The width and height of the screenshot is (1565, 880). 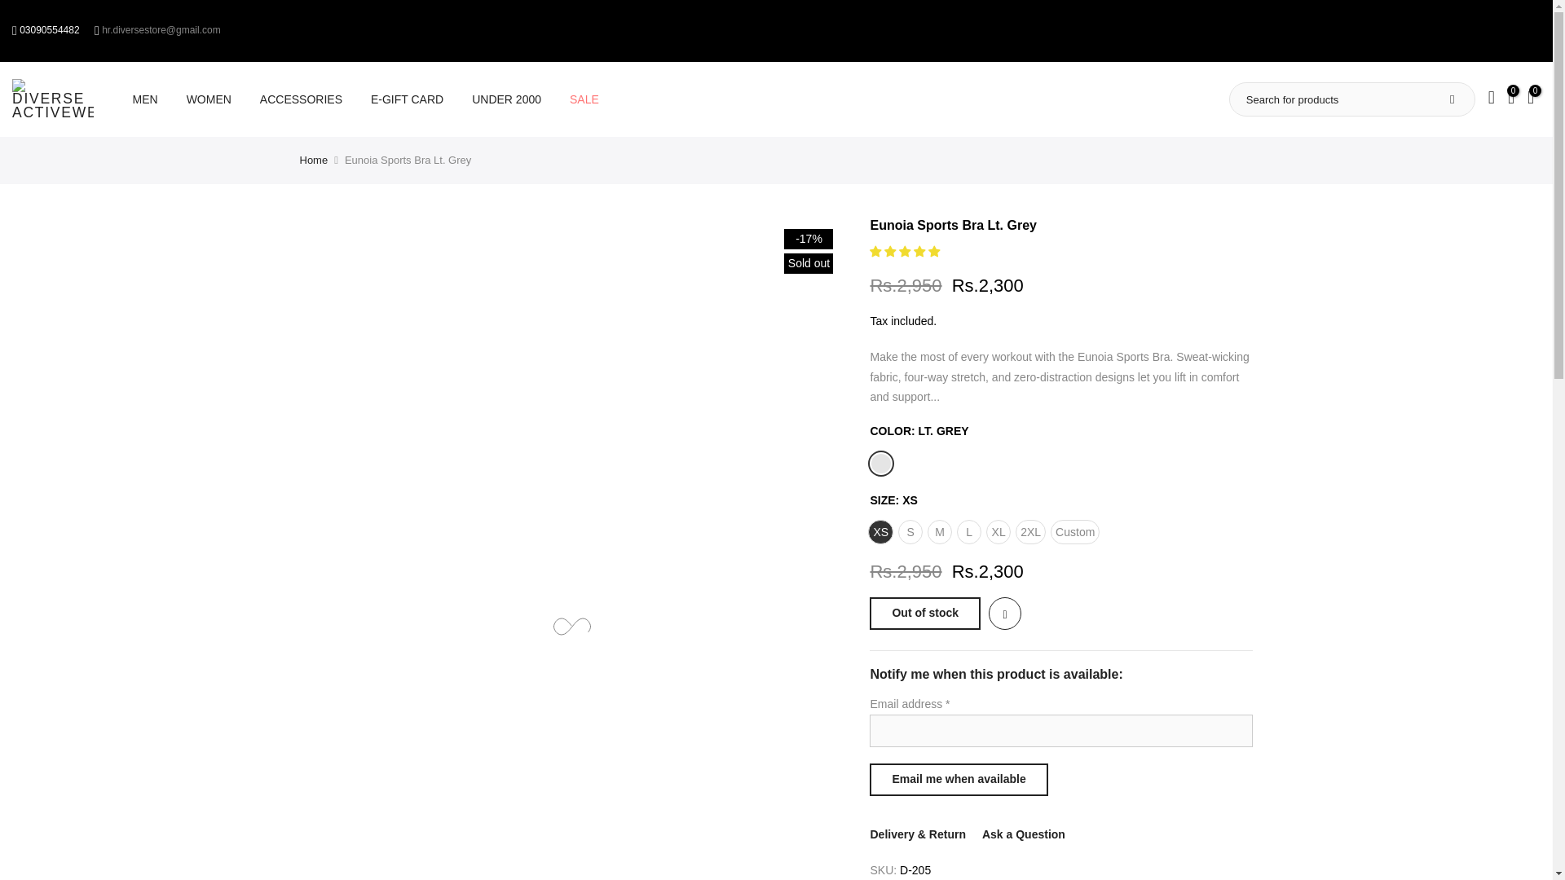 What do you see at coordinates (50, 30) in the screenshot?
I see `03090554482` at bounding box center [50, 30].